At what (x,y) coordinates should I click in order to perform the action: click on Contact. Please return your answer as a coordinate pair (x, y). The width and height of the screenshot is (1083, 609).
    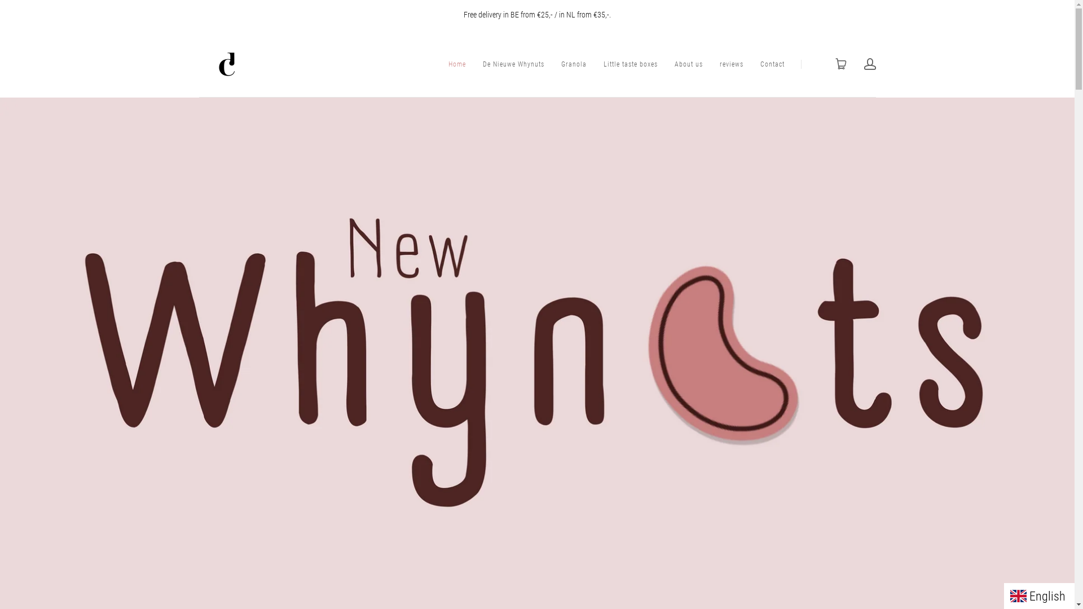
    Looking at the image, I should click on (773, 64).